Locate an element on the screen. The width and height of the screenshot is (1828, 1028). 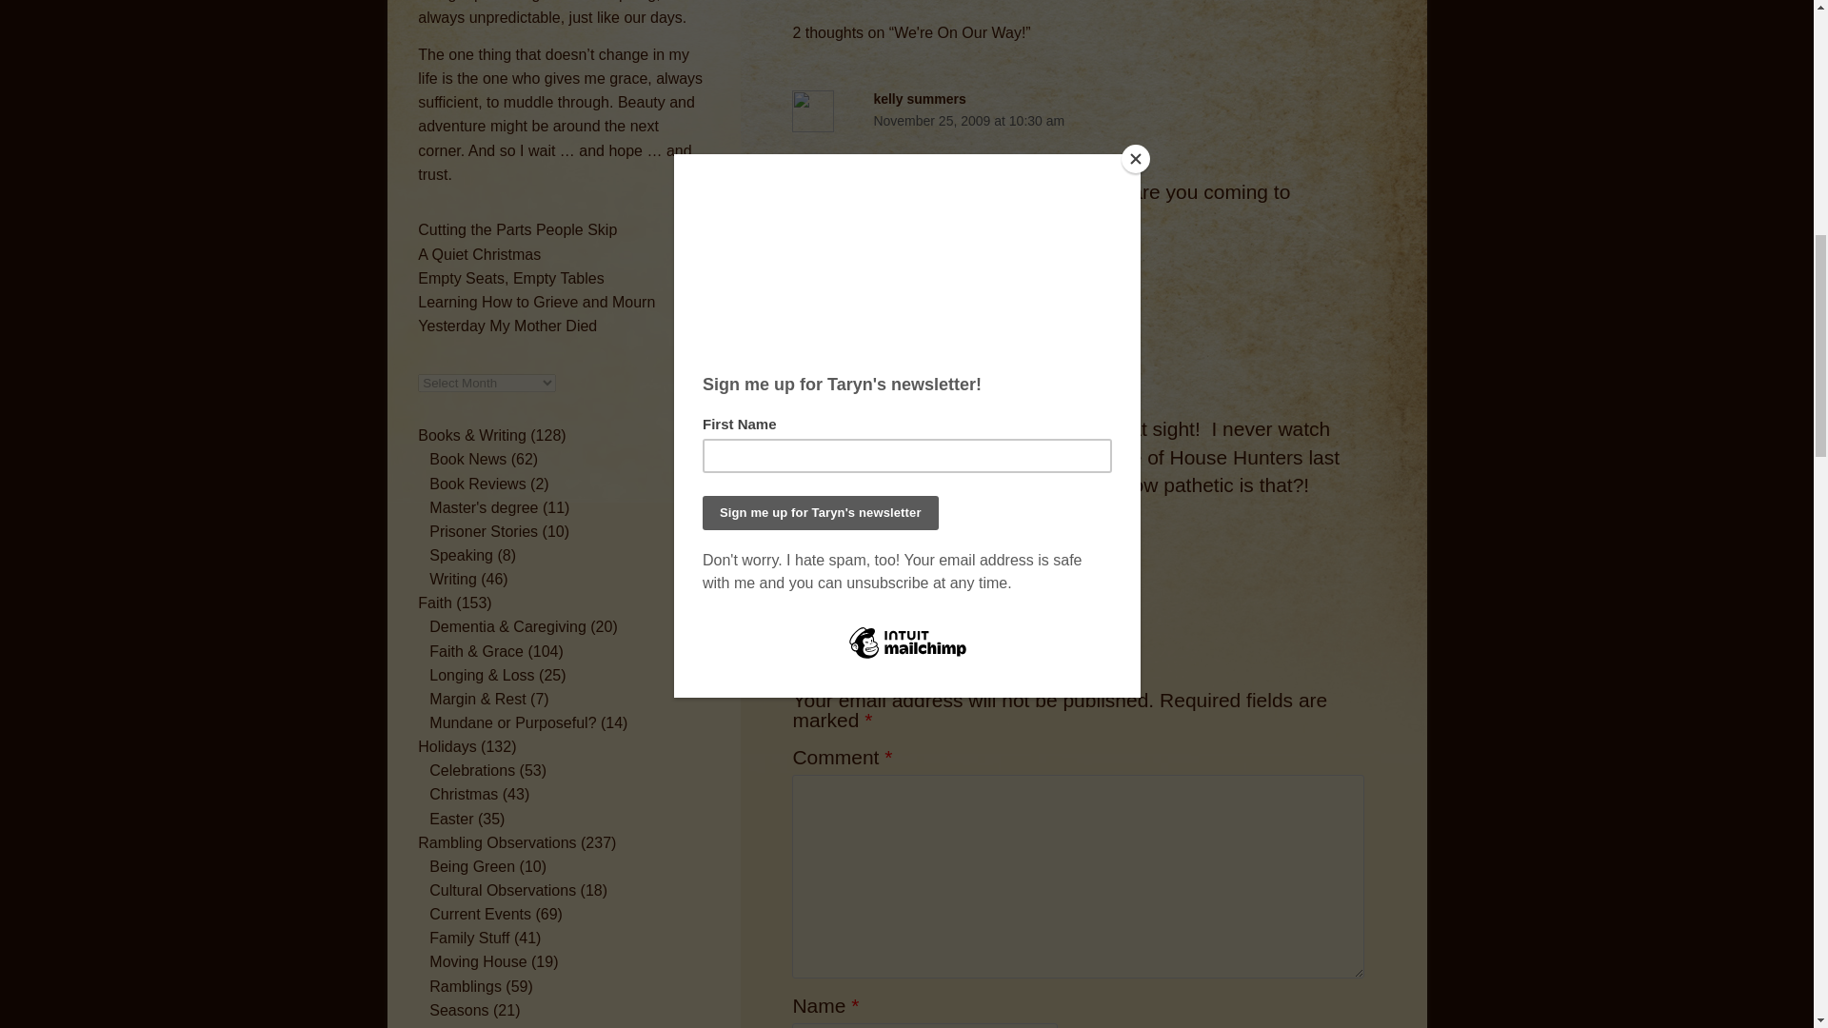
Mundane or Purposeful? is located at coordinates (512, 722).